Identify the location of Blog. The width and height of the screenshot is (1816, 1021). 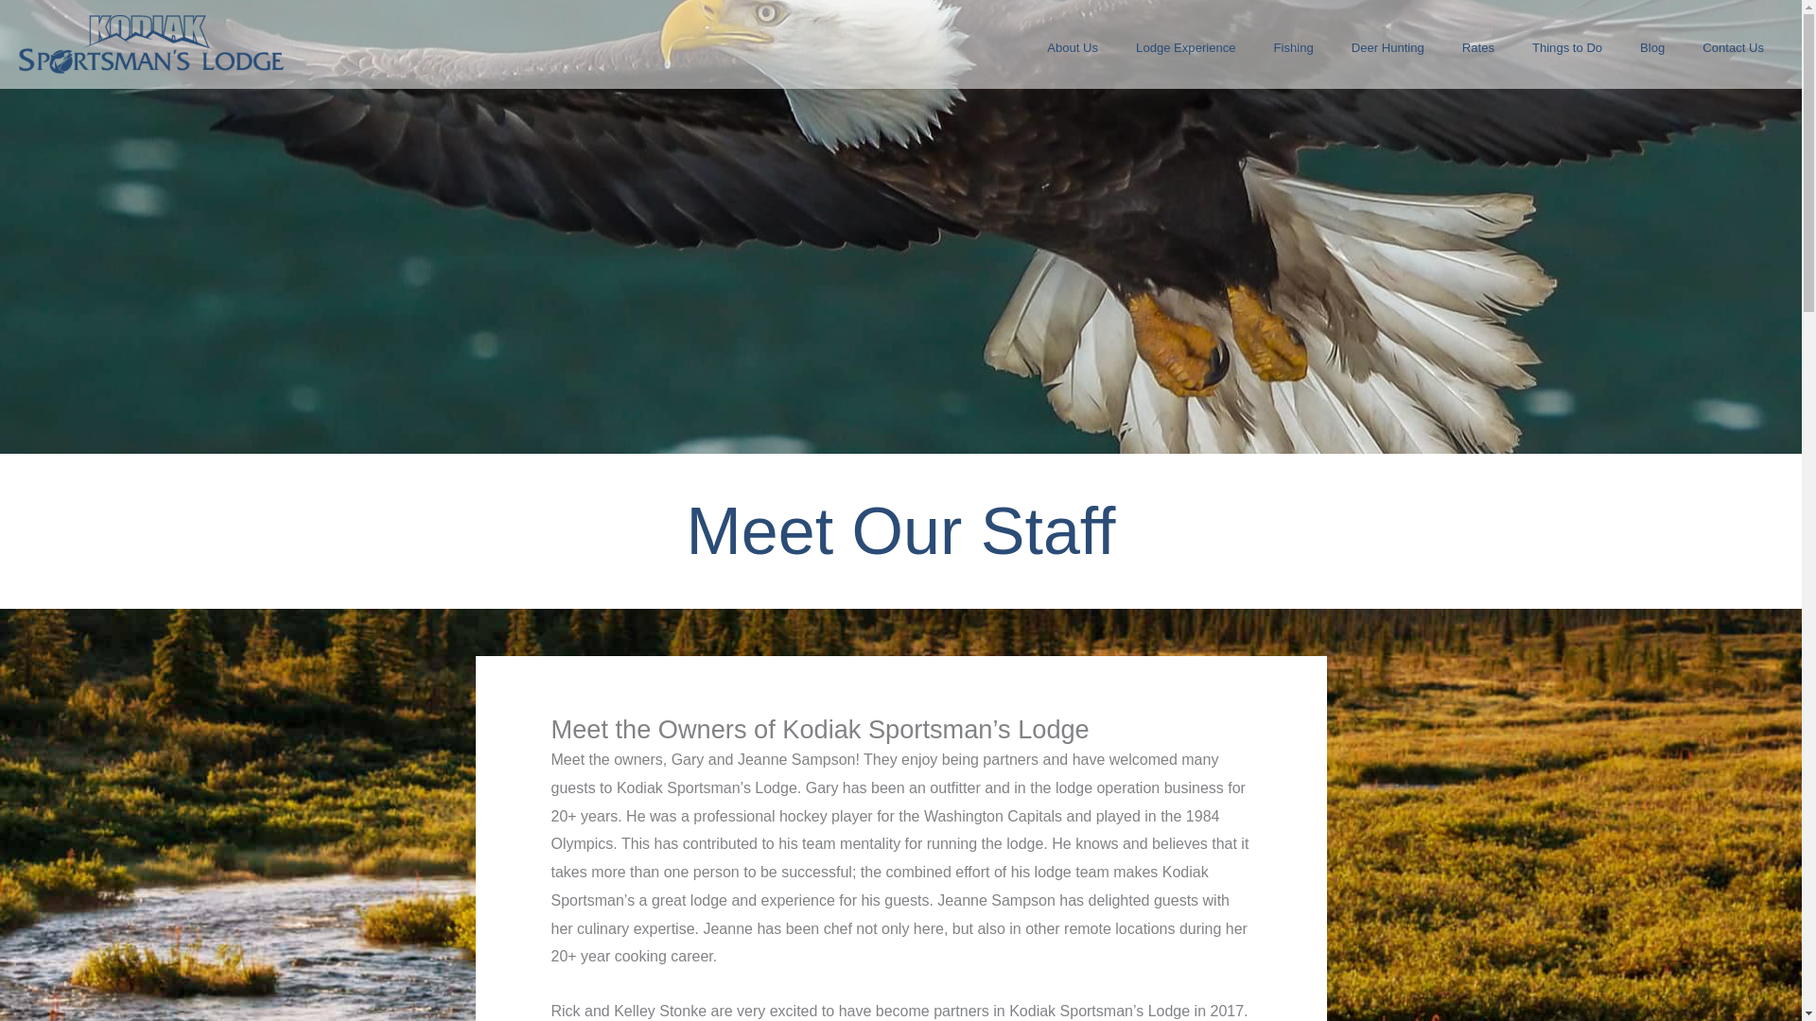
(1651, 47).